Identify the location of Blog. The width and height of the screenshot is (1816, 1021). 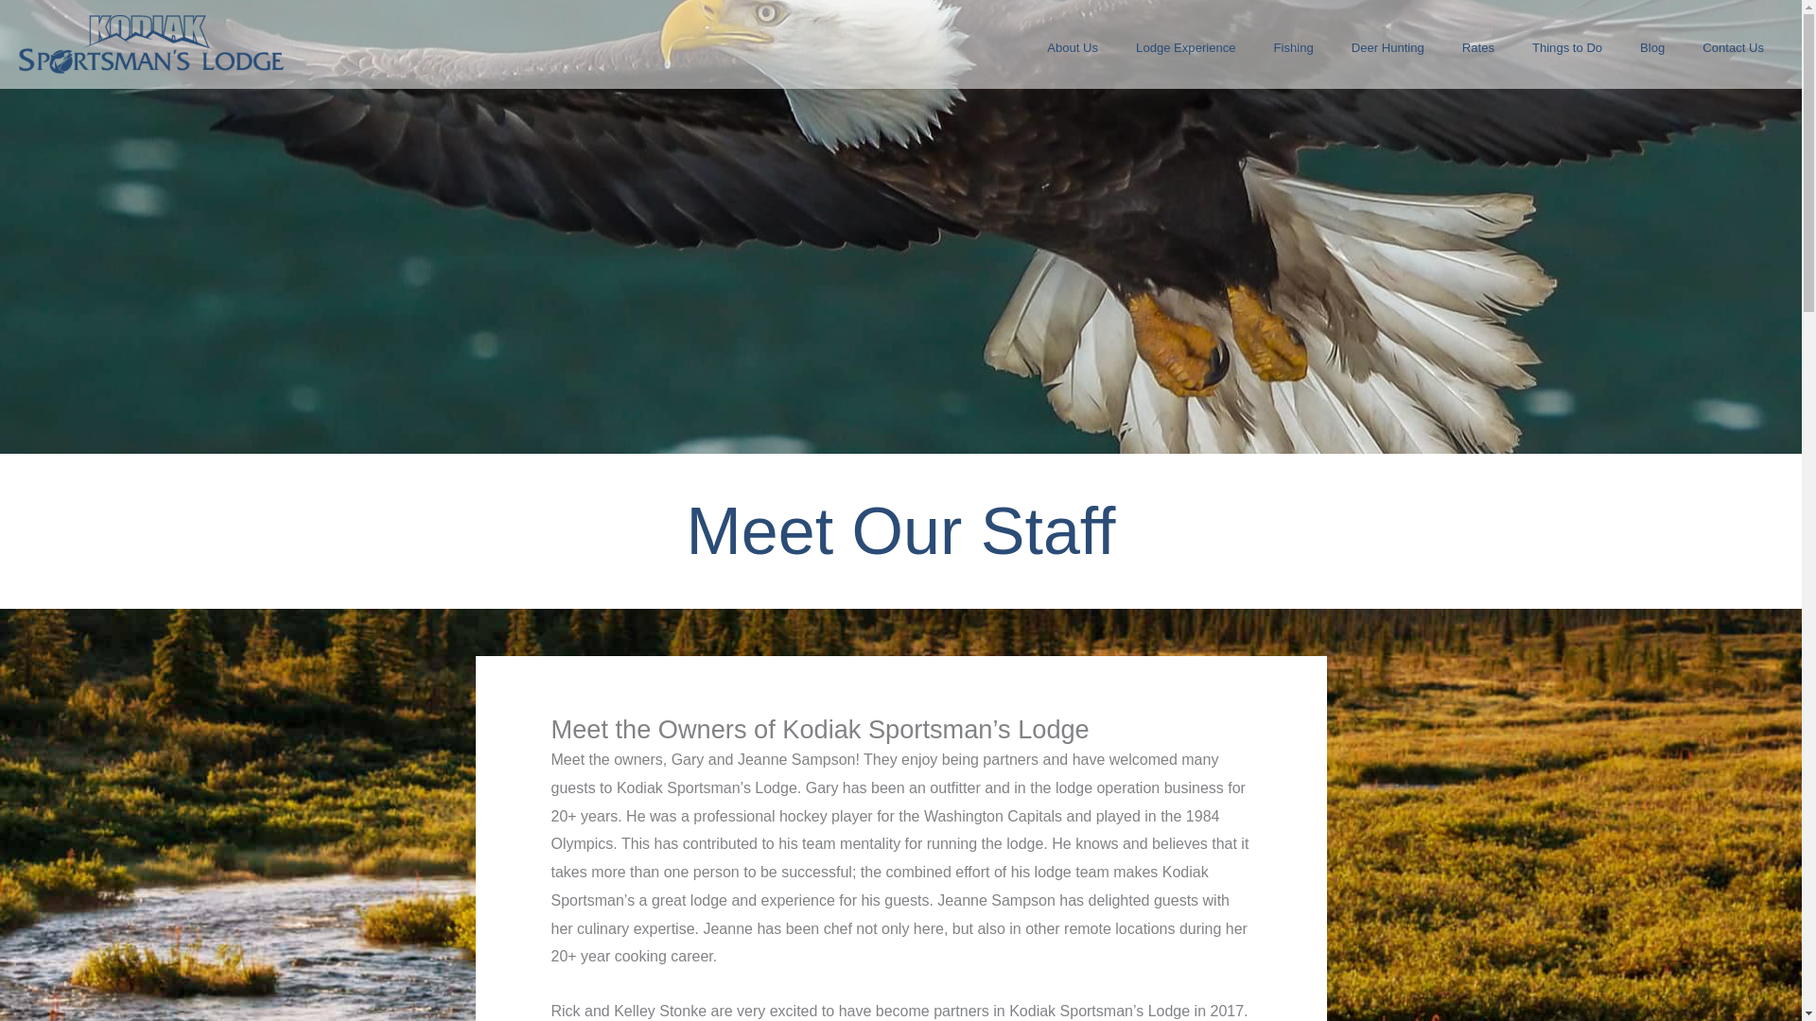
(1651, 47).